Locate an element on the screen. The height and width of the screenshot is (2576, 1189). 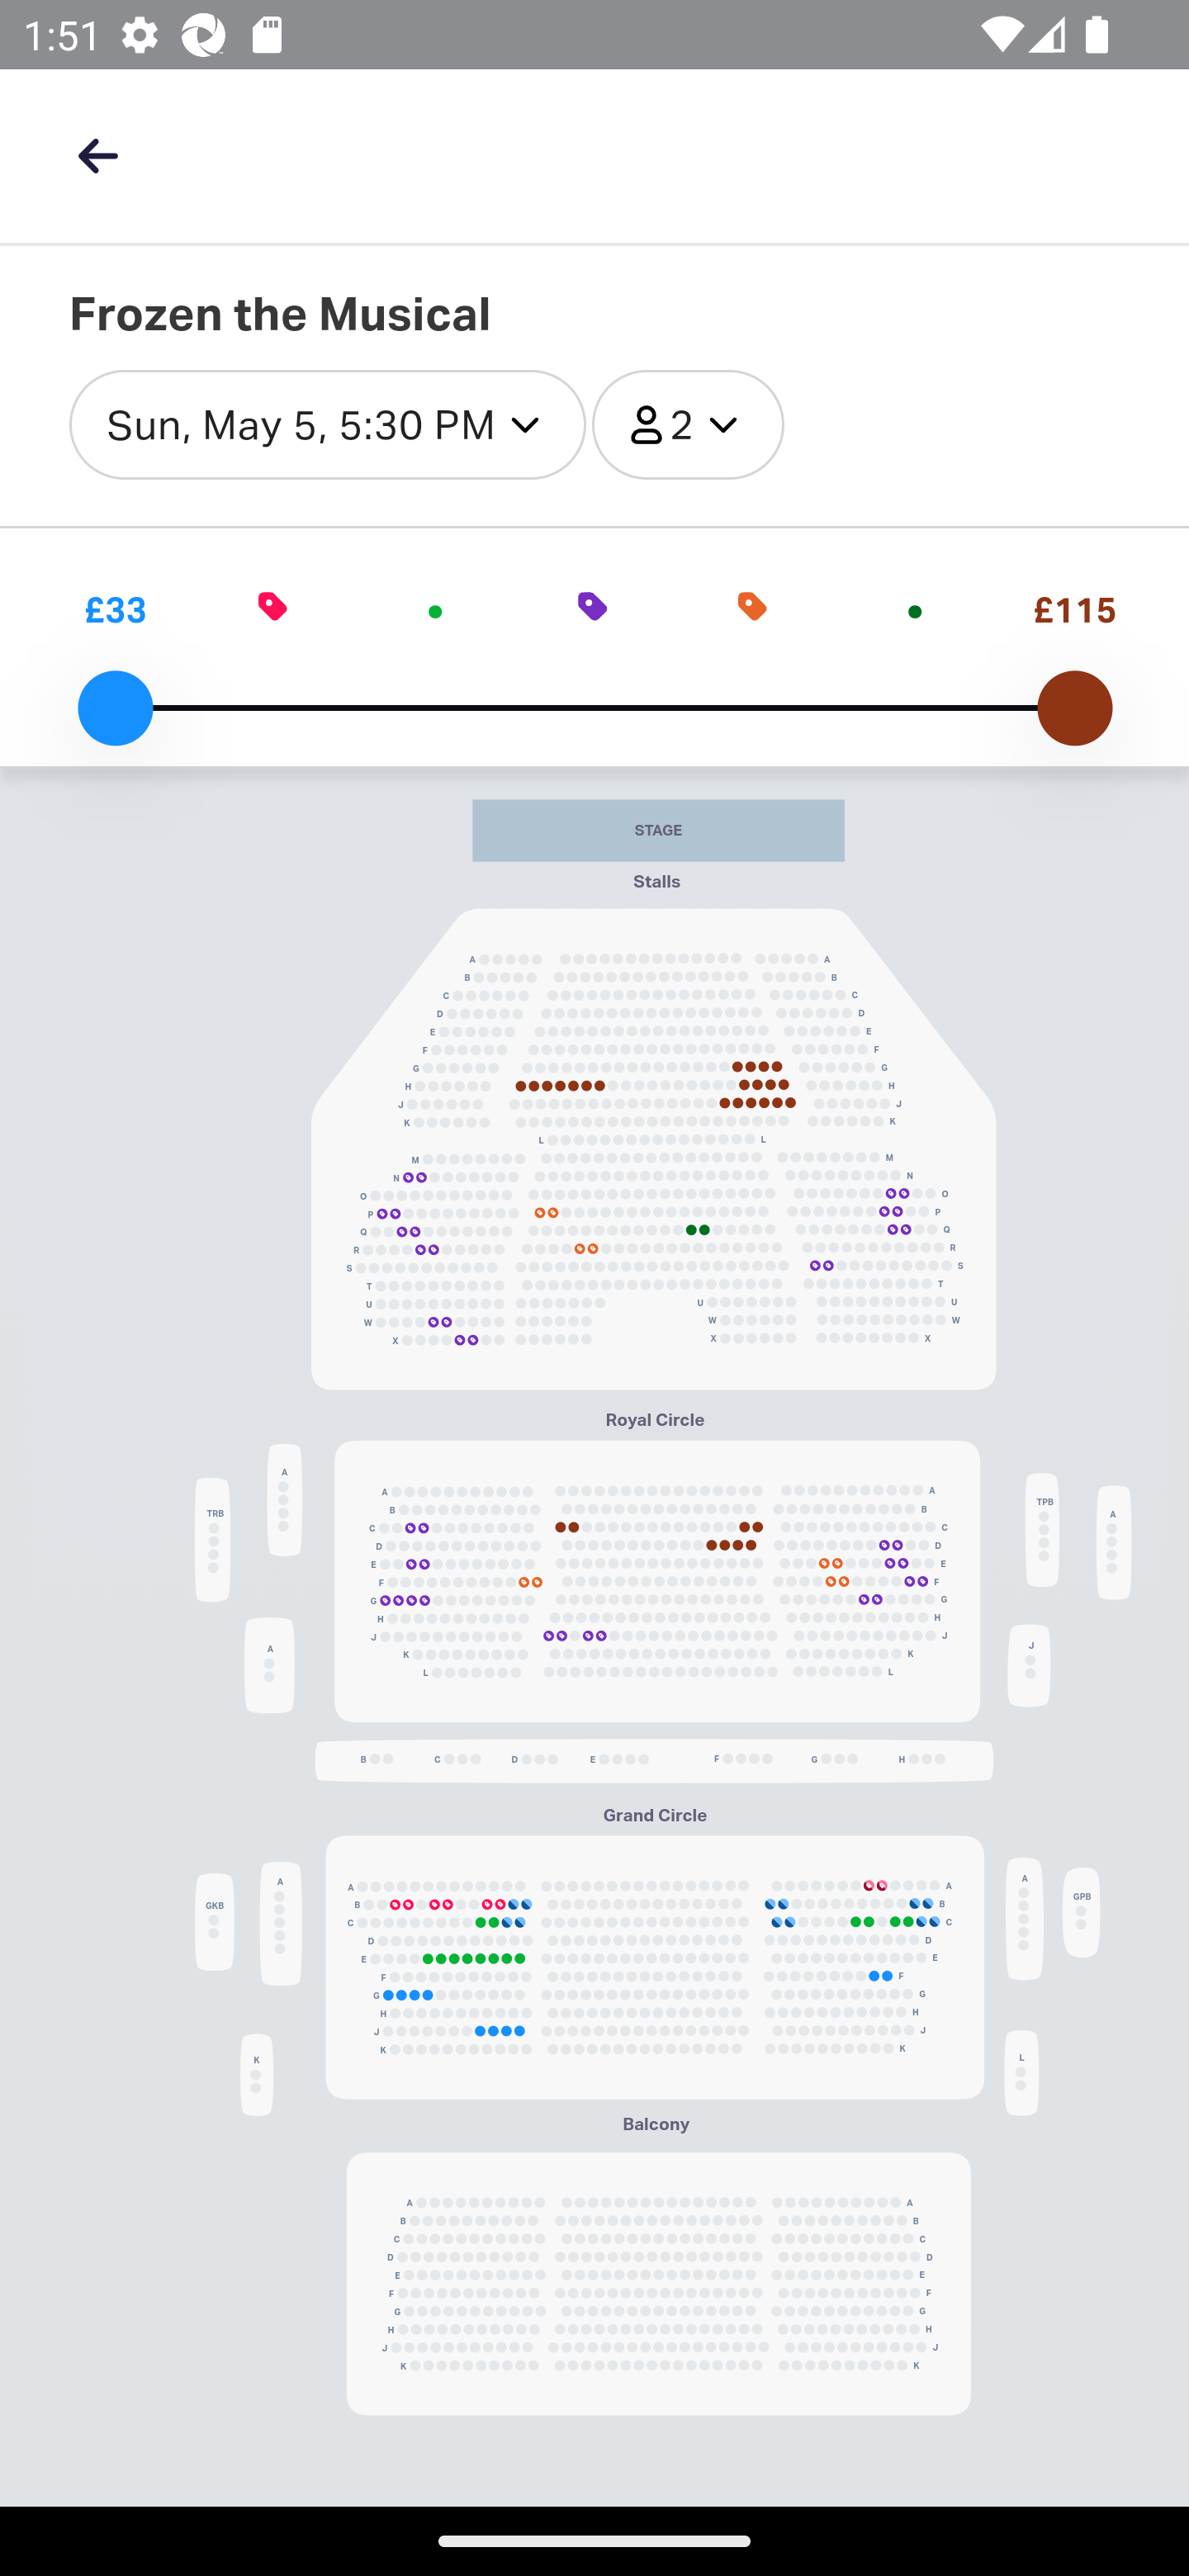
TPB is located at coordinates (1041, 1530).